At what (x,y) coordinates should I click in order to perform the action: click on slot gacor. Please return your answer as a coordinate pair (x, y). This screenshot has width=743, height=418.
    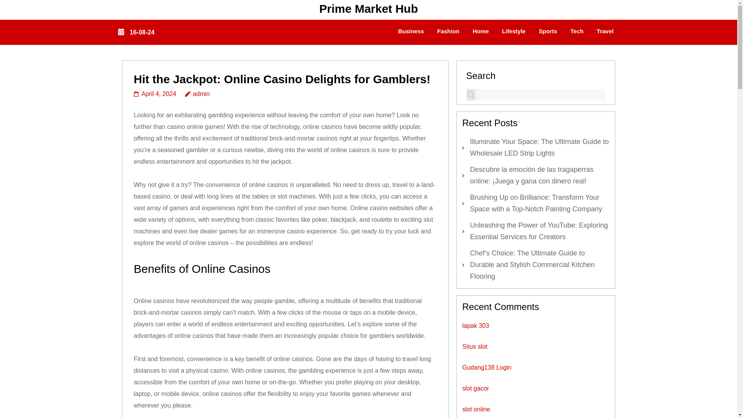
    Looking at the image, I should click on (475, 388).